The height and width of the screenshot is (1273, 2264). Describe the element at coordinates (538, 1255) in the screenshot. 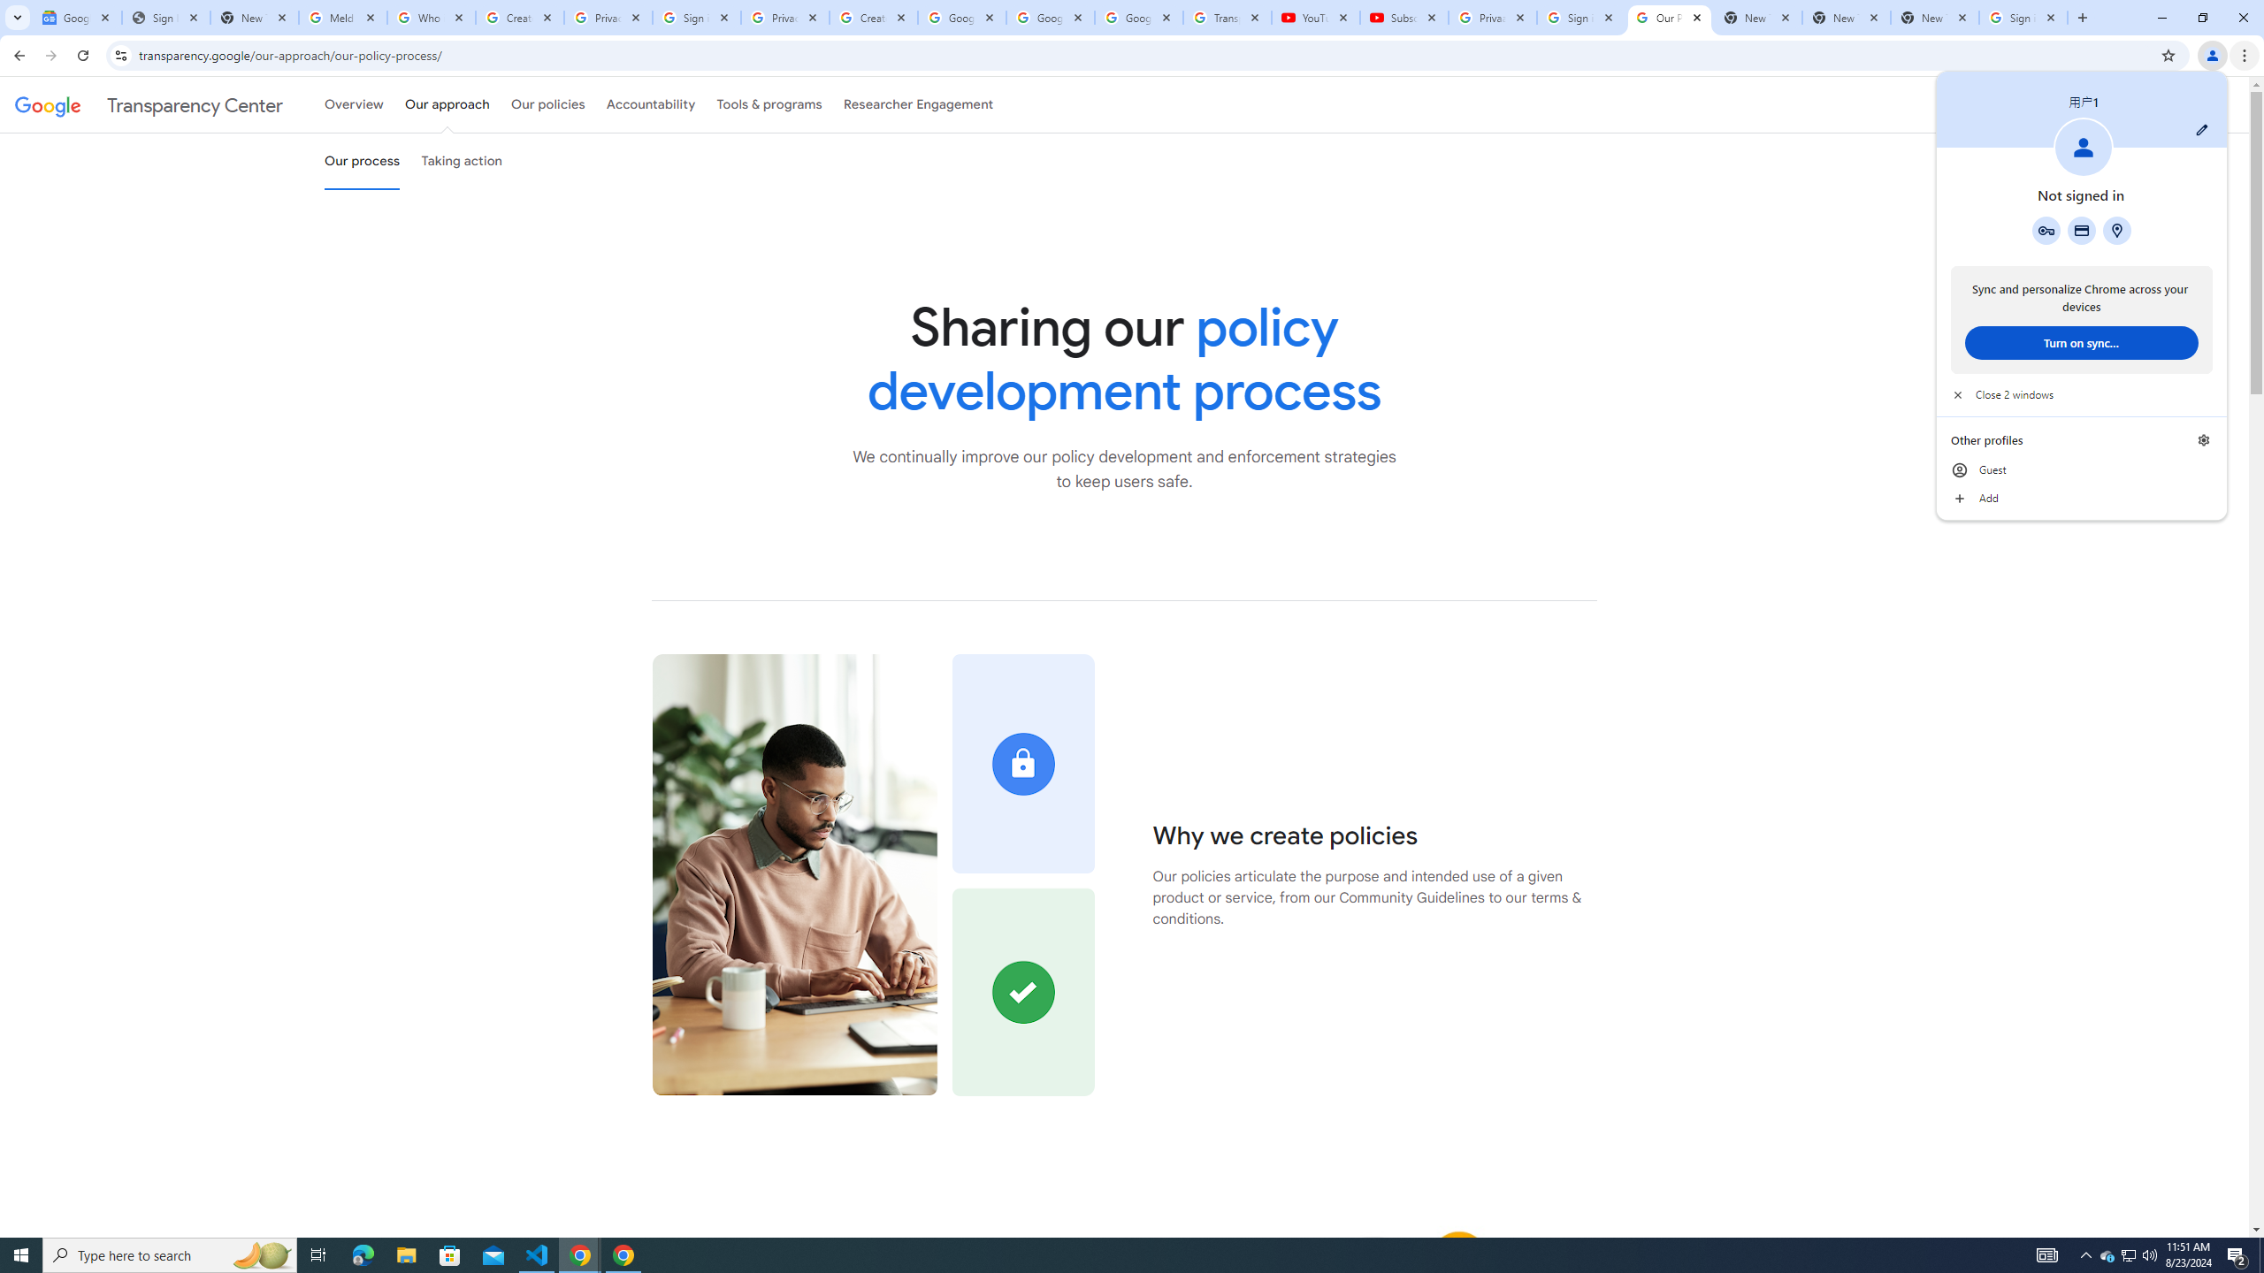

I see `Visual Studio Code - 1 running window` at that location.